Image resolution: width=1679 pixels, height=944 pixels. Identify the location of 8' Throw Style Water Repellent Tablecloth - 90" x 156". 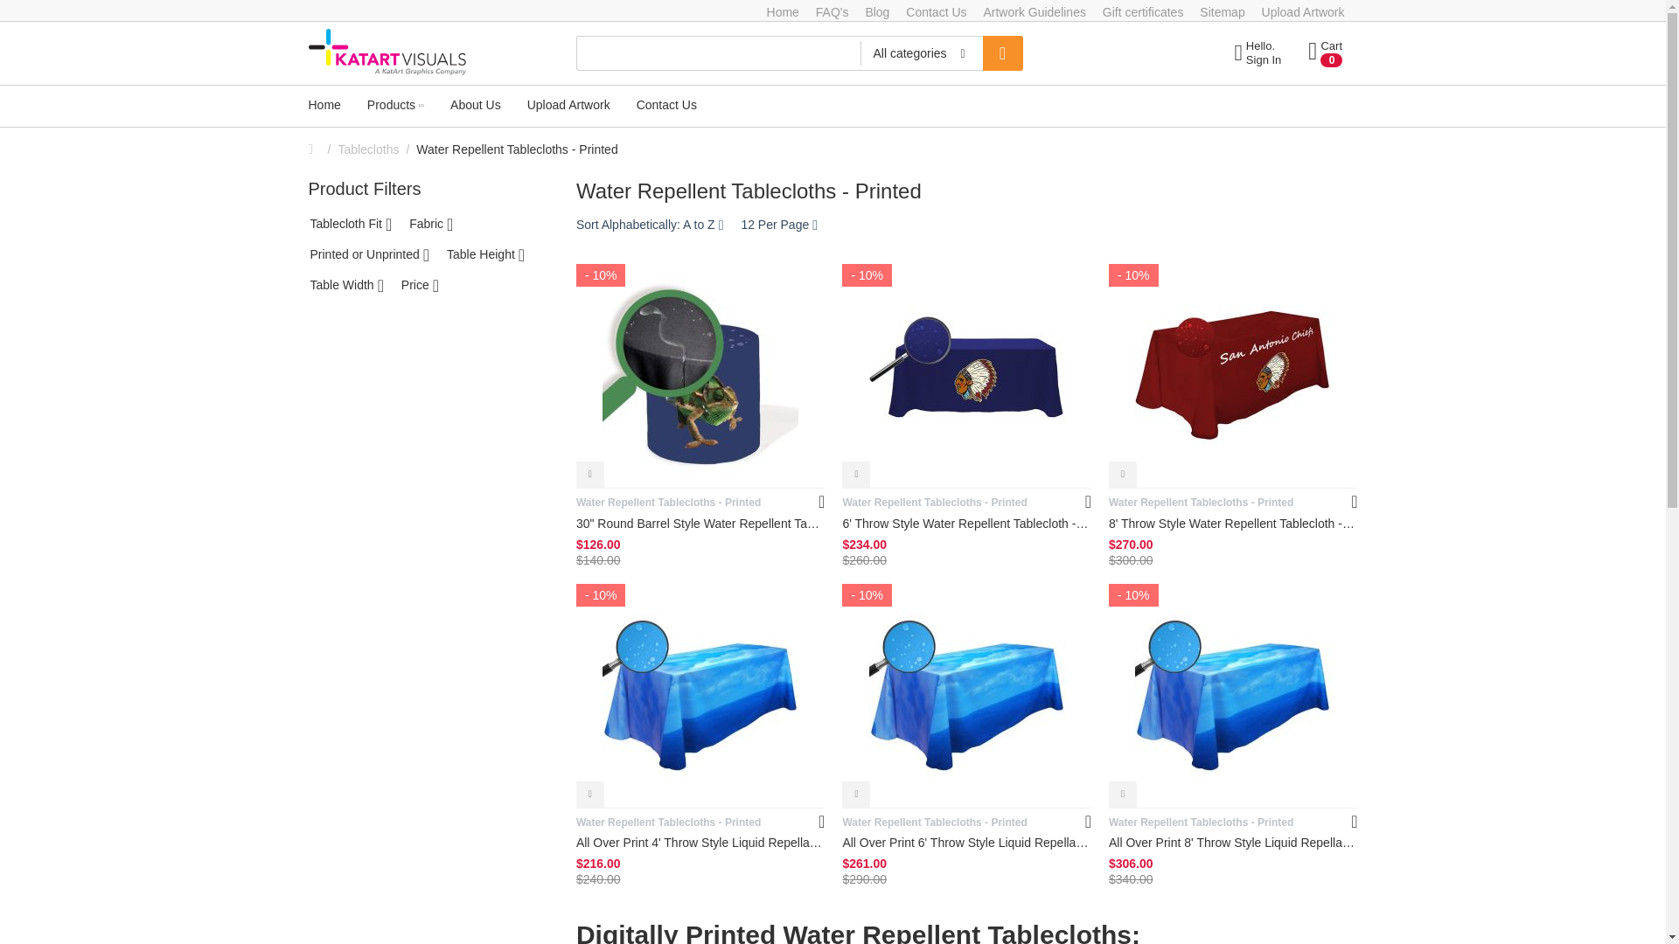
(799, 53).